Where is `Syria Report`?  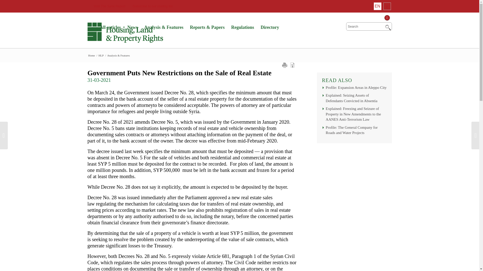 Syria Report is located at coordinates (92, 55).